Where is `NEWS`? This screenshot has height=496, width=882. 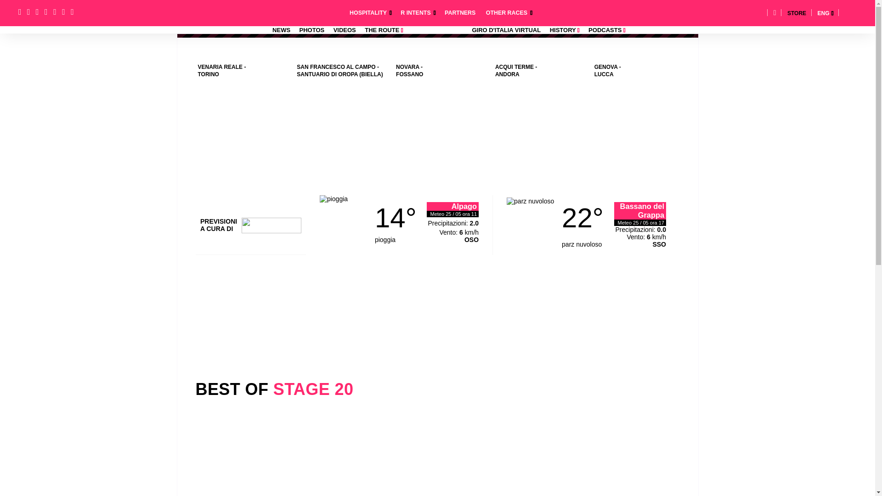 NEWS is located at coordinates (281, 30).